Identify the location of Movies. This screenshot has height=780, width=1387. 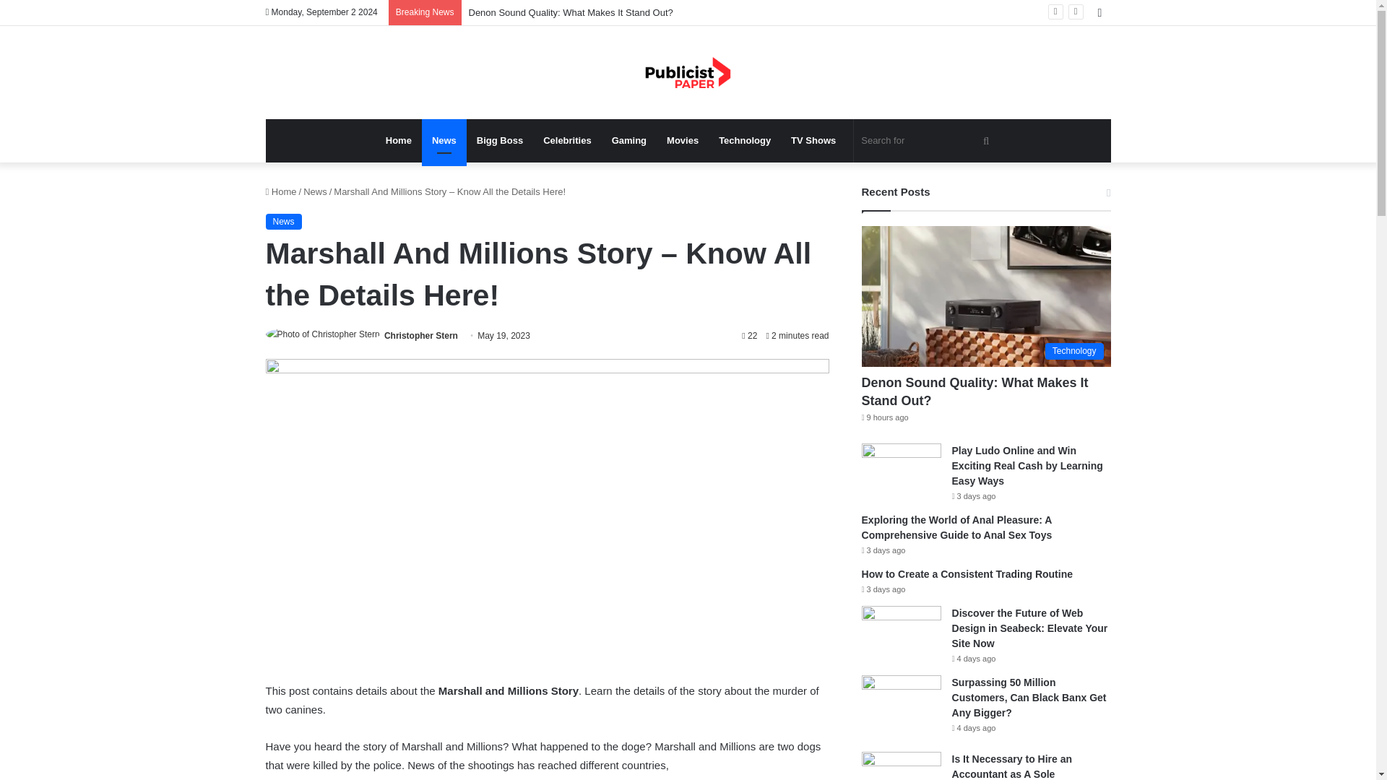
(682, 140).